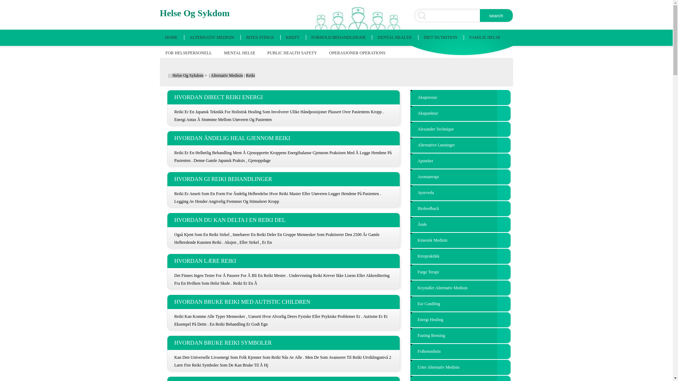 Image resolution: width=678 pixels, height=381 pixels. Describe the element at coordinates (172, 37) in the screenshot. I see `HOME` at that location.